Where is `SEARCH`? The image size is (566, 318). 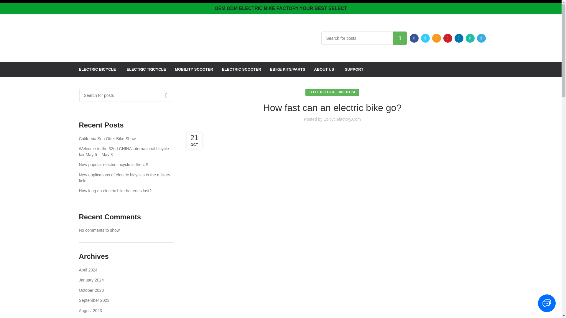
SEARCH is located at coordinates (400, 38).